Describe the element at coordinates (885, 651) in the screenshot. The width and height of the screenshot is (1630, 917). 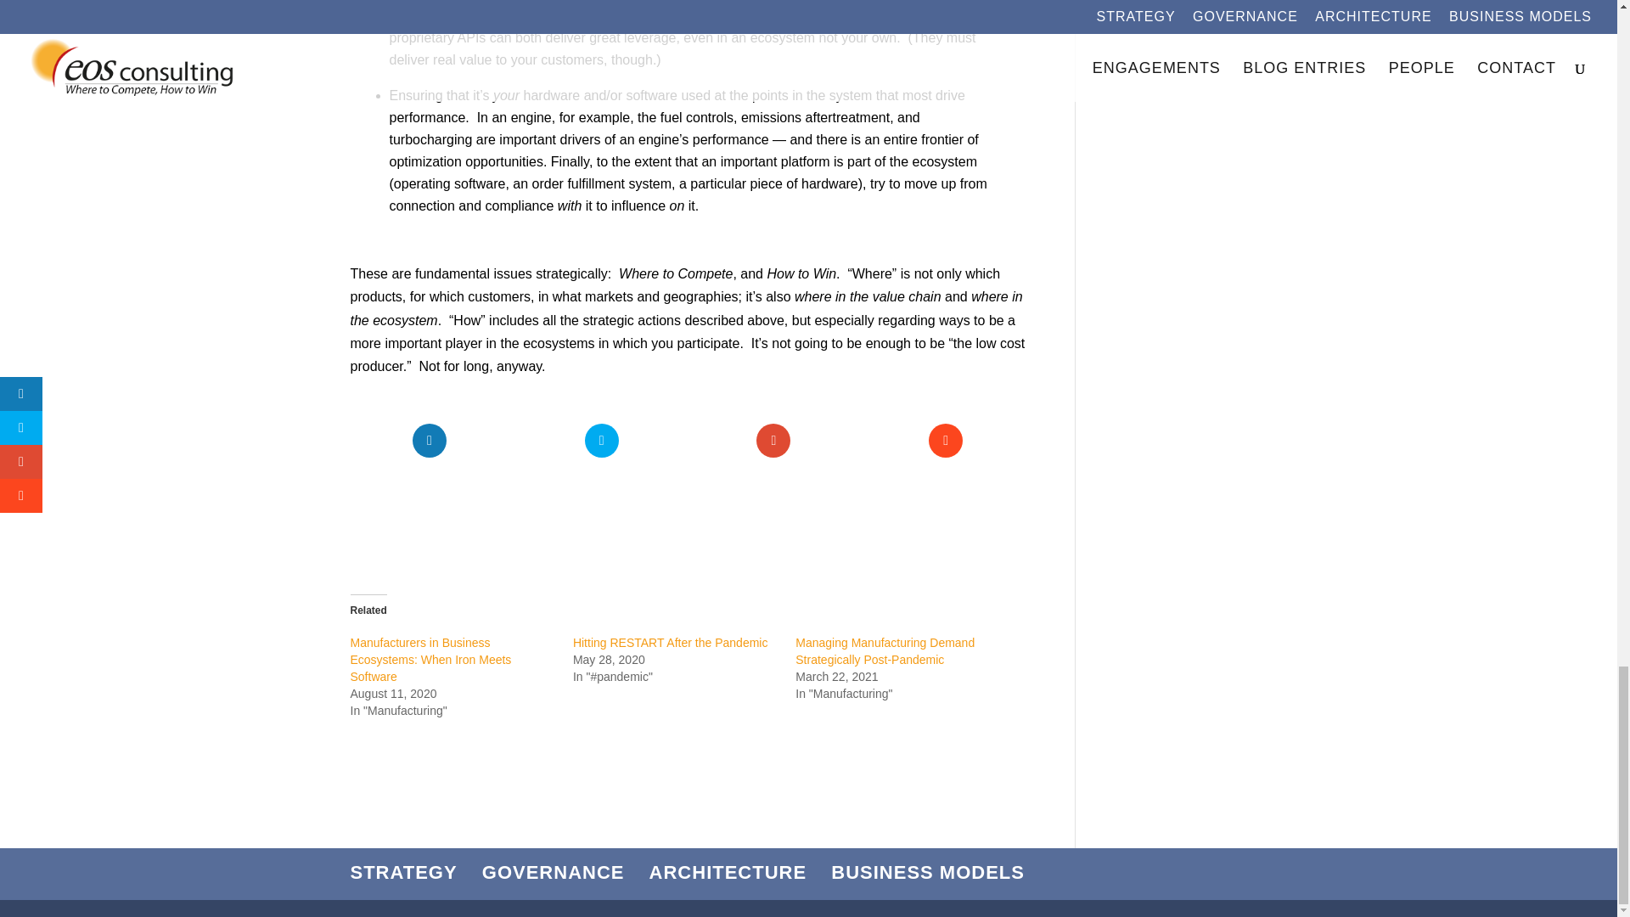
I see `Managing Manufacturing Demand Strategically Post-Pandemic` at that location.